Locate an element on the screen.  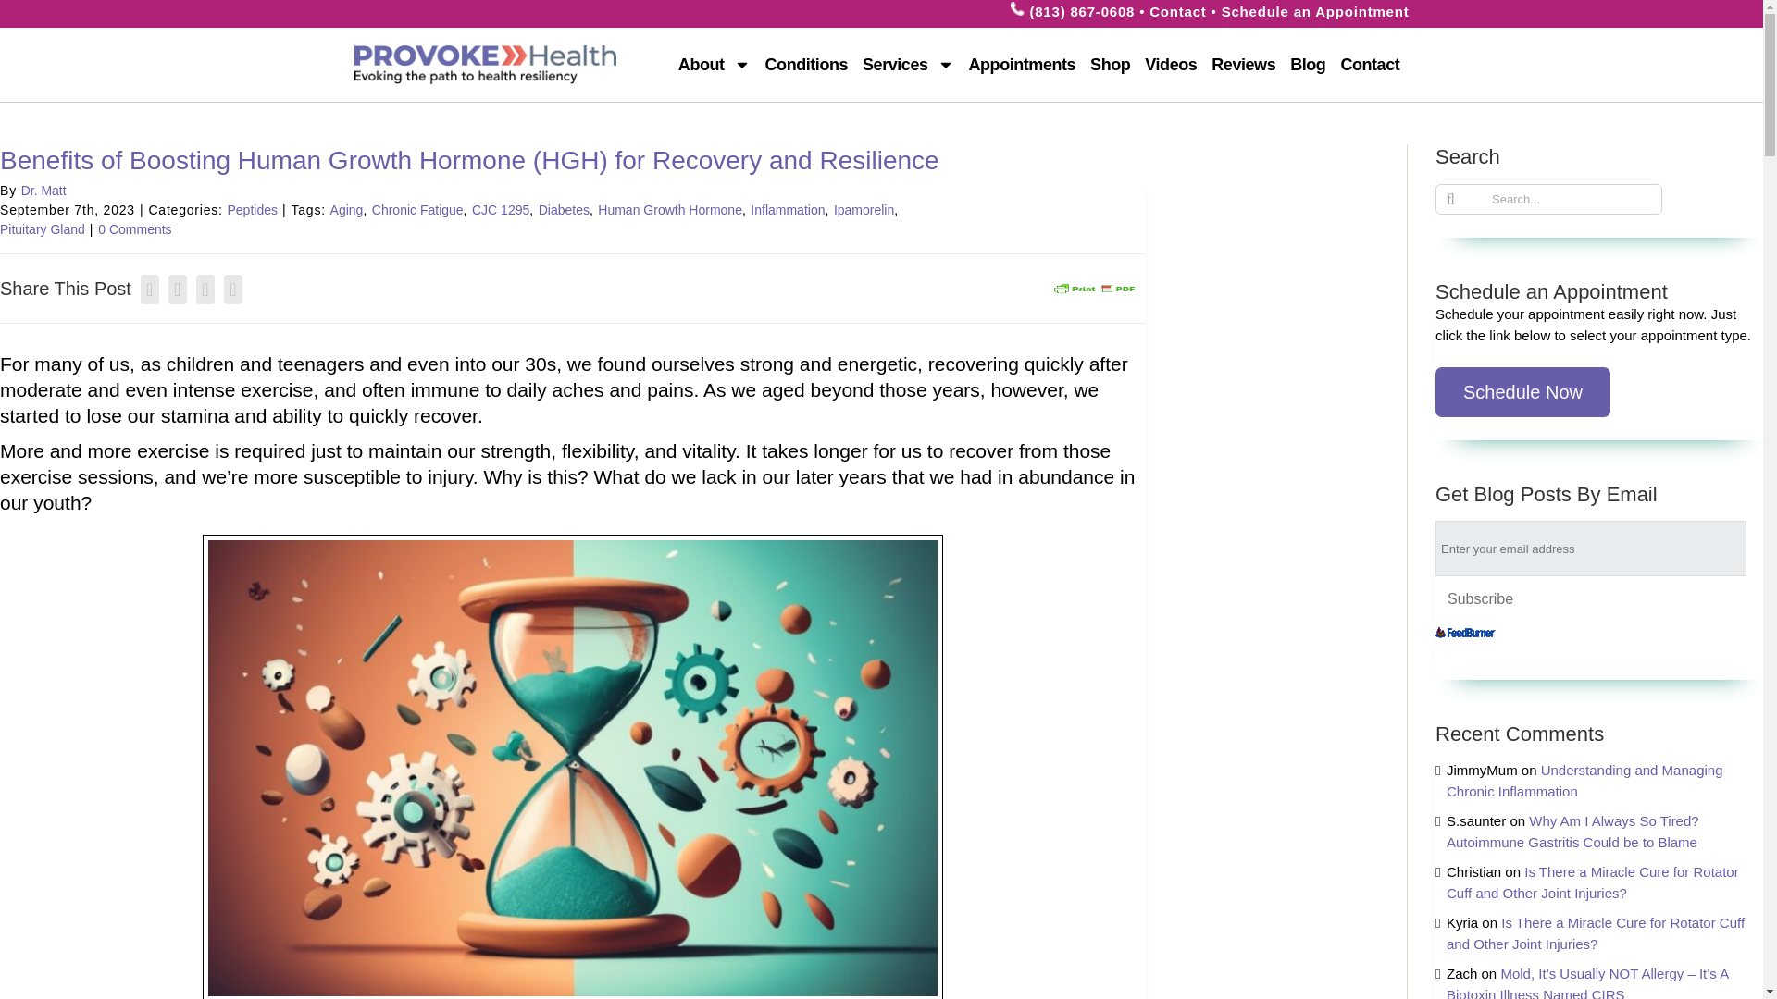
Services is located at coordinates (907, 65).